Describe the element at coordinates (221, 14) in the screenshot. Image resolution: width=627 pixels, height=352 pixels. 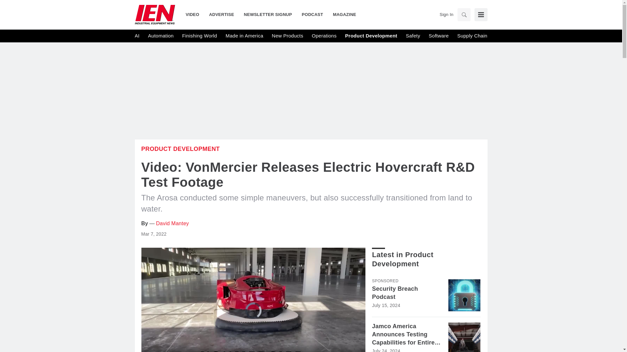
I see `ADVERTISE` at that location.